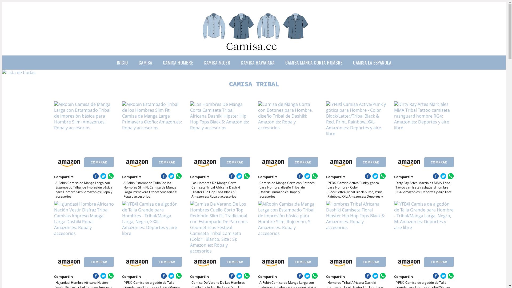 Image resolution: width=512 pixels, height=288 pixels. Describe the element at coordinates (303, 162) in the screenshot. I see `COMPRAR` at that location.